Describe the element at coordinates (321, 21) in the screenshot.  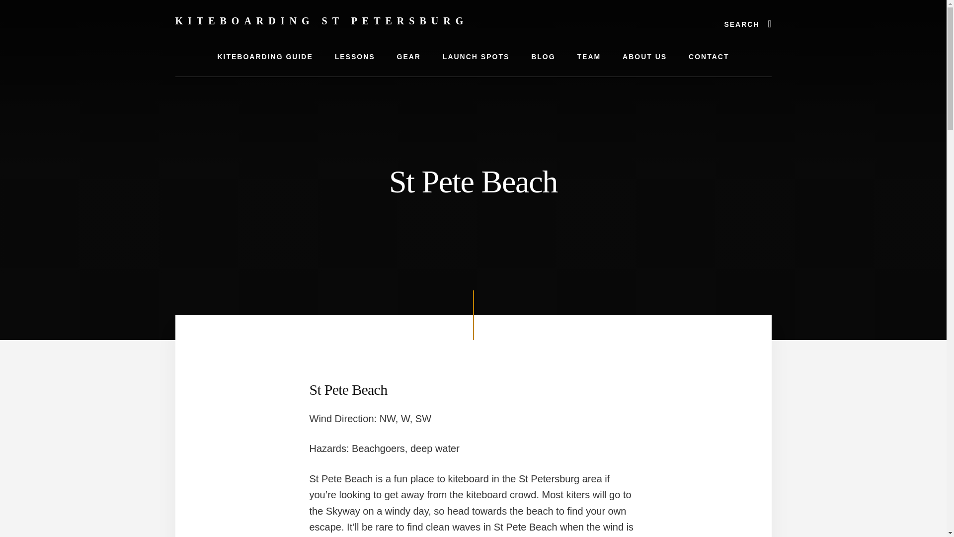
I see `KITEBOARDING ST PETERSBURG` at that location.